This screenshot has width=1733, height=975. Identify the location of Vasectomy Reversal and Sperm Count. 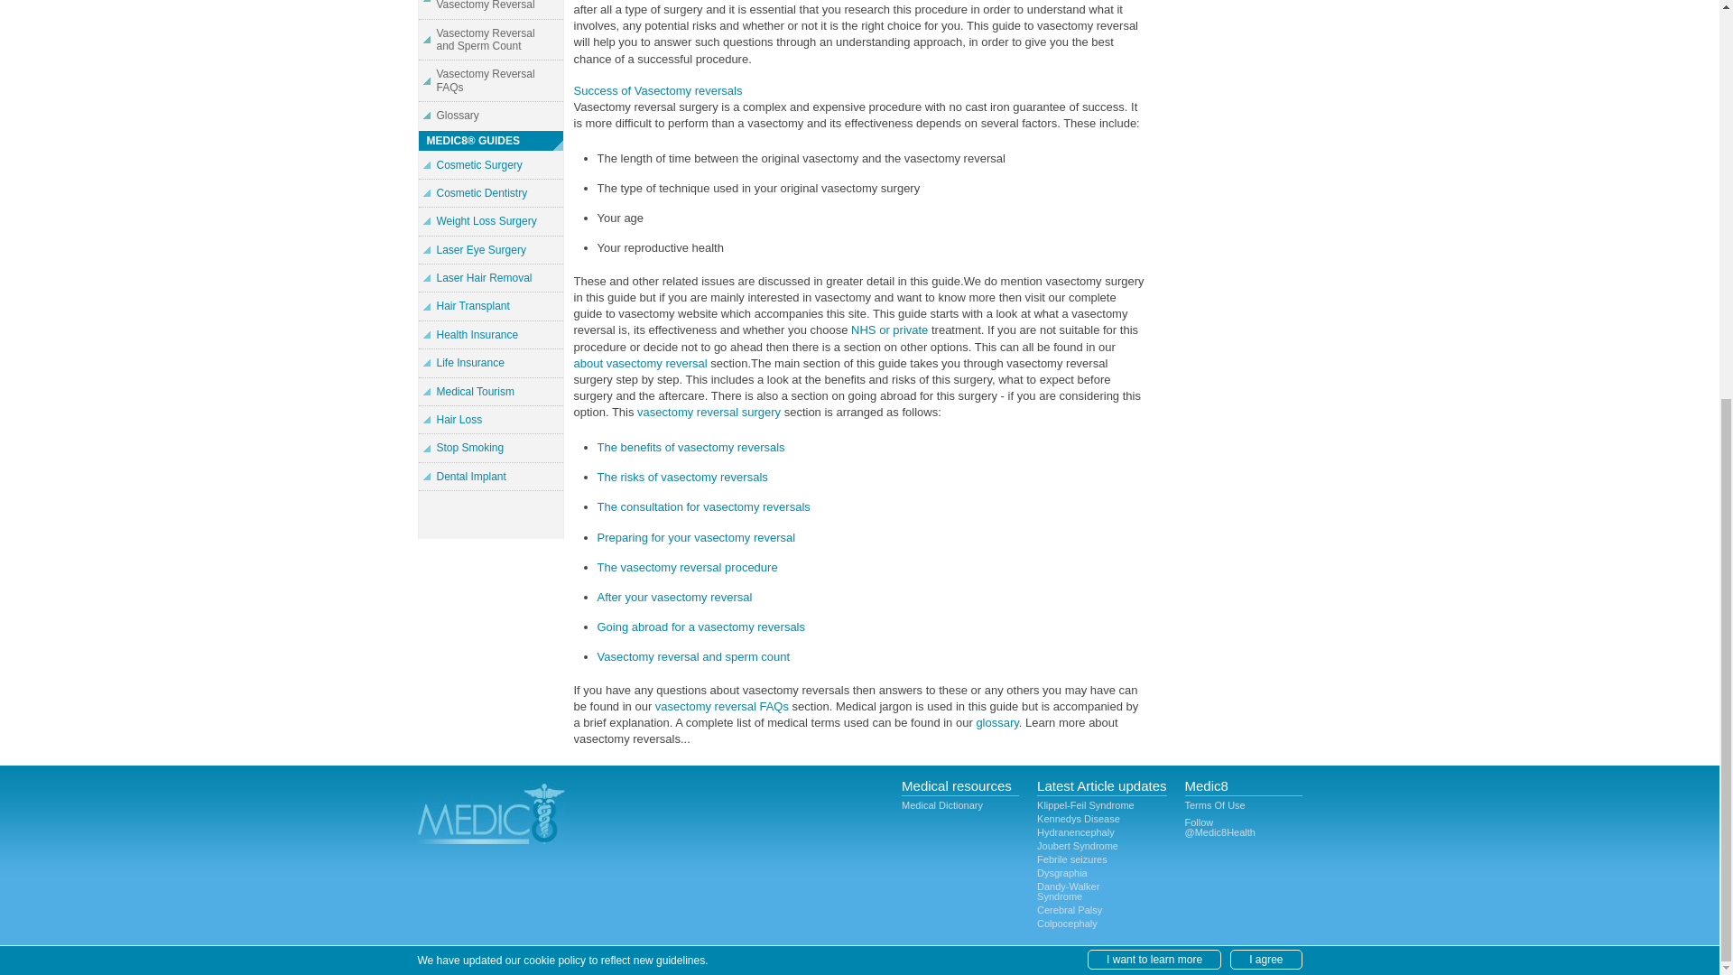
(491, 40).